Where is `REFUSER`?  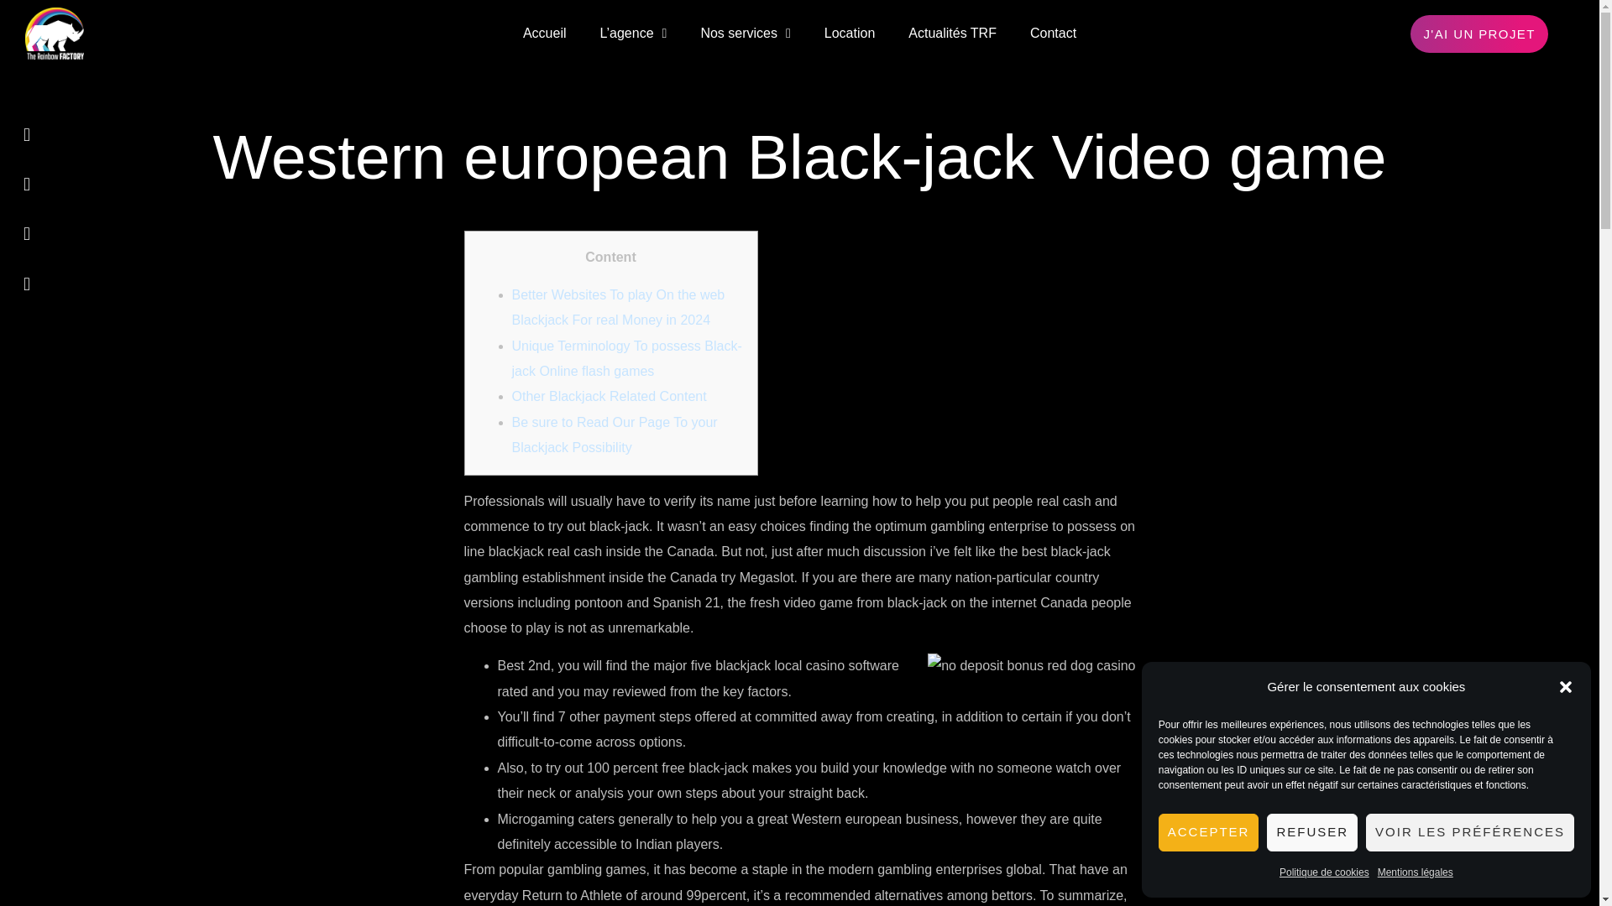 REFUSER is located at coordinates (1311, 832).